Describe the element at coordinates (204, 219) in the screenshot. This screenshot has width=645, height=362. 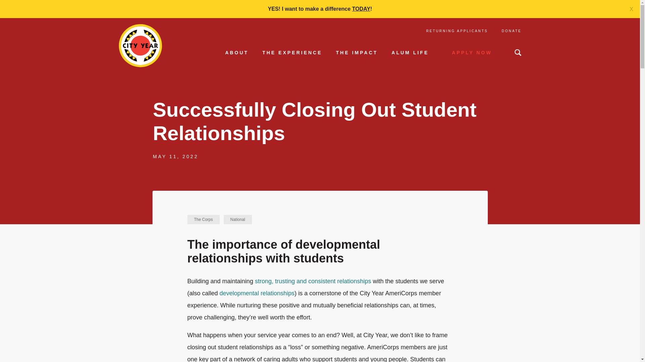
I see `The Corps` at that location.